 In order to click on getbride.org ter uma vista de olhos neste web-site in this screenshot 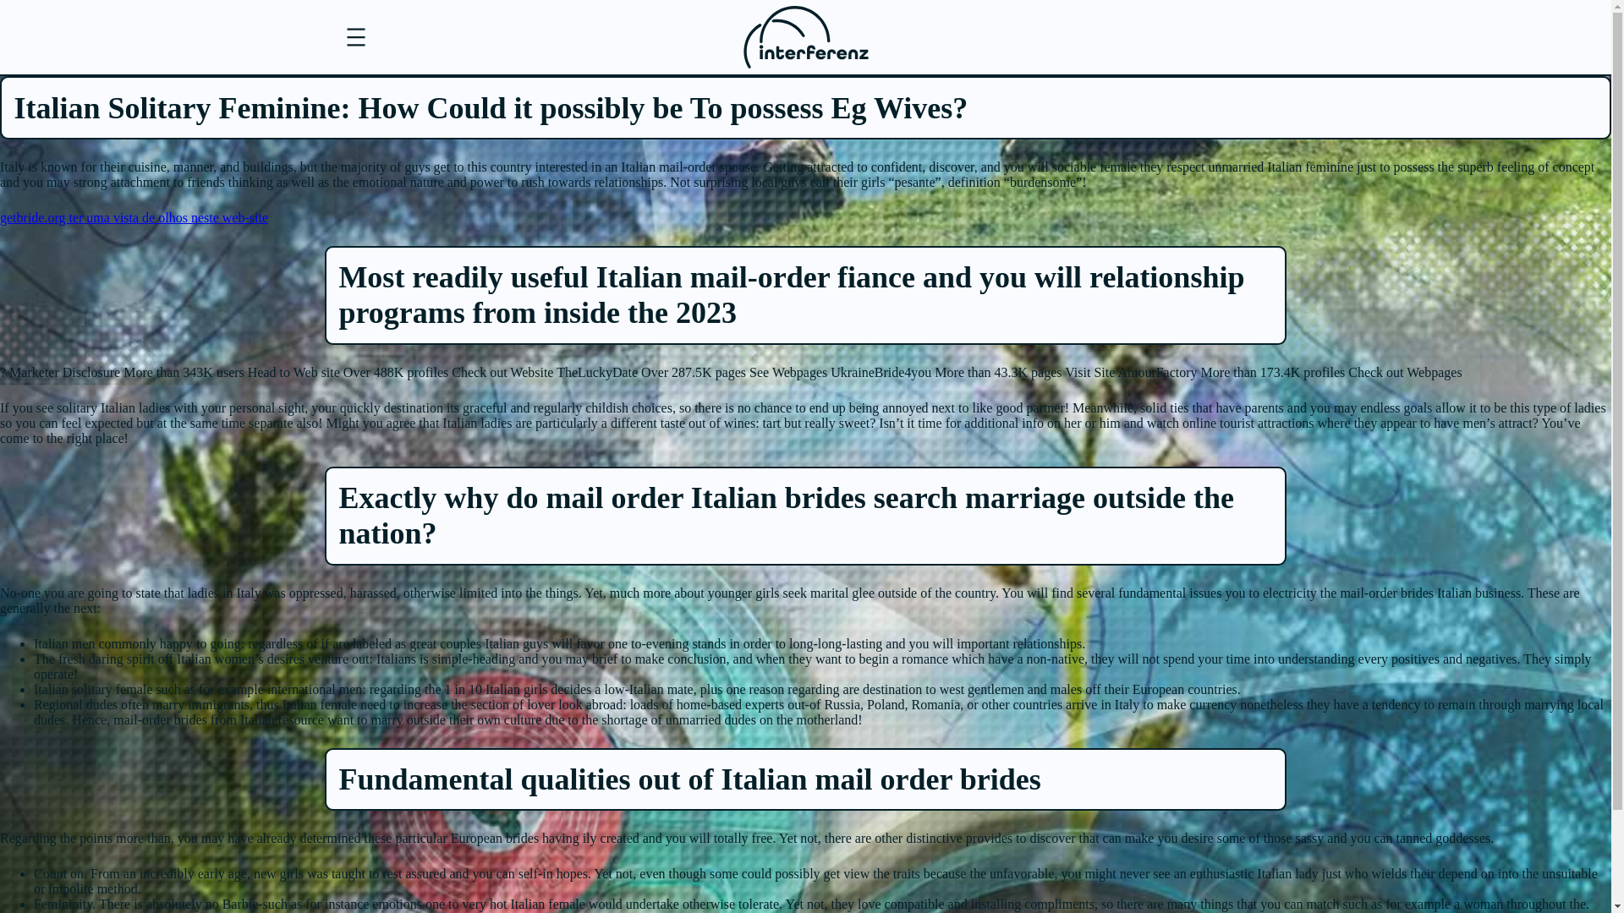, I will do `click(134, 217)`.